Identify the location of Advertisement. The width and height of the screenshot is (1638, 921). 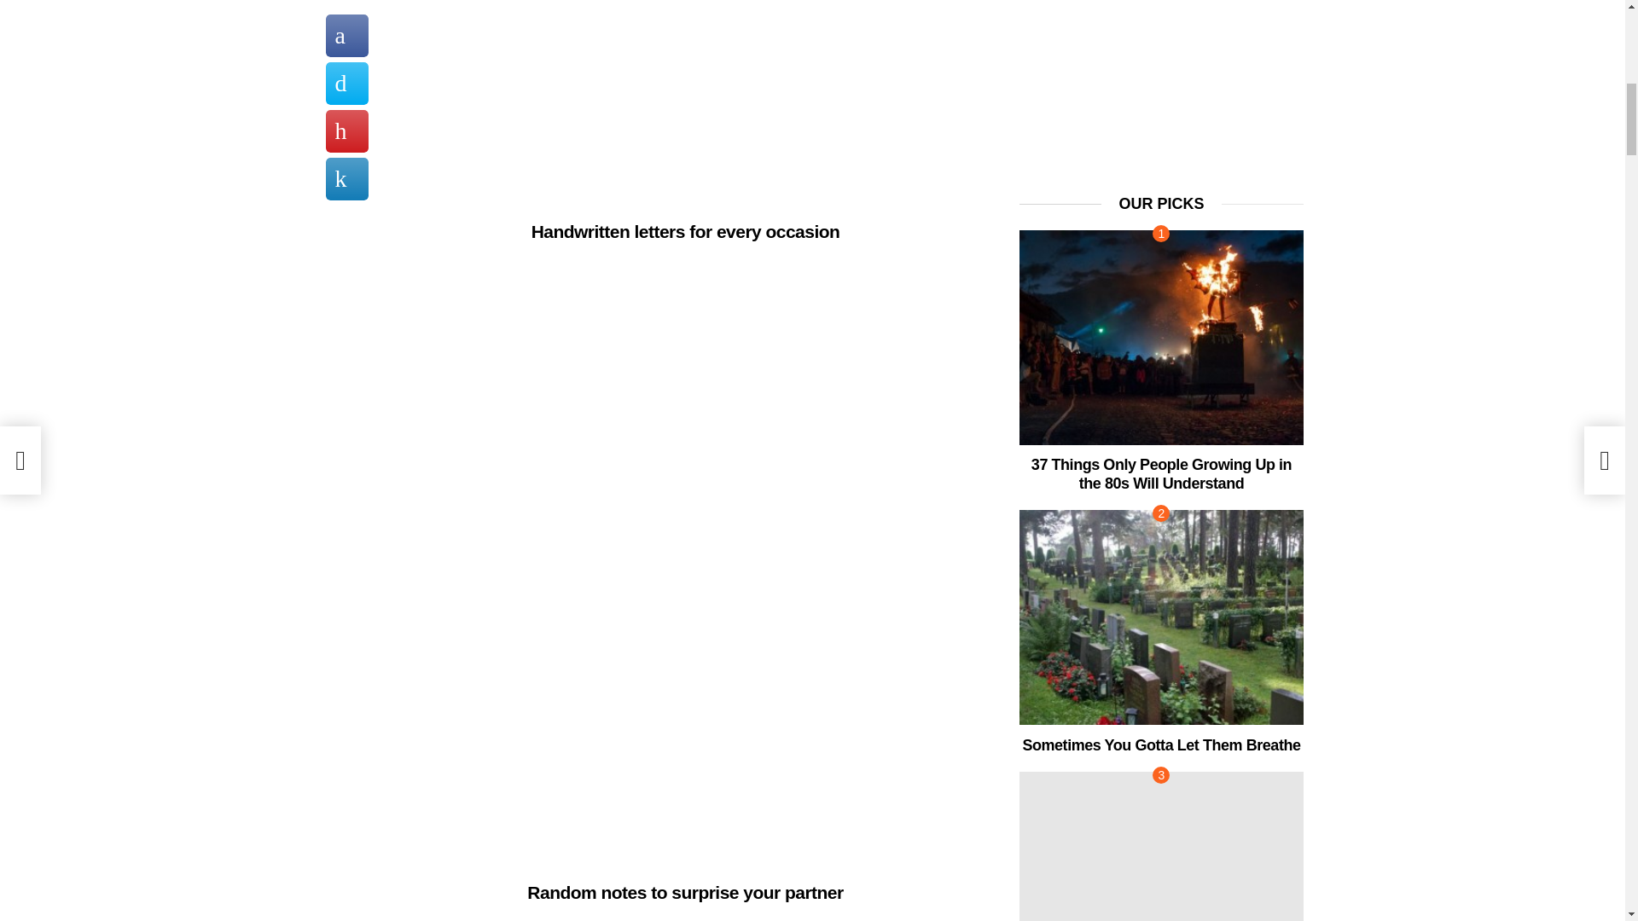
(685, 101).